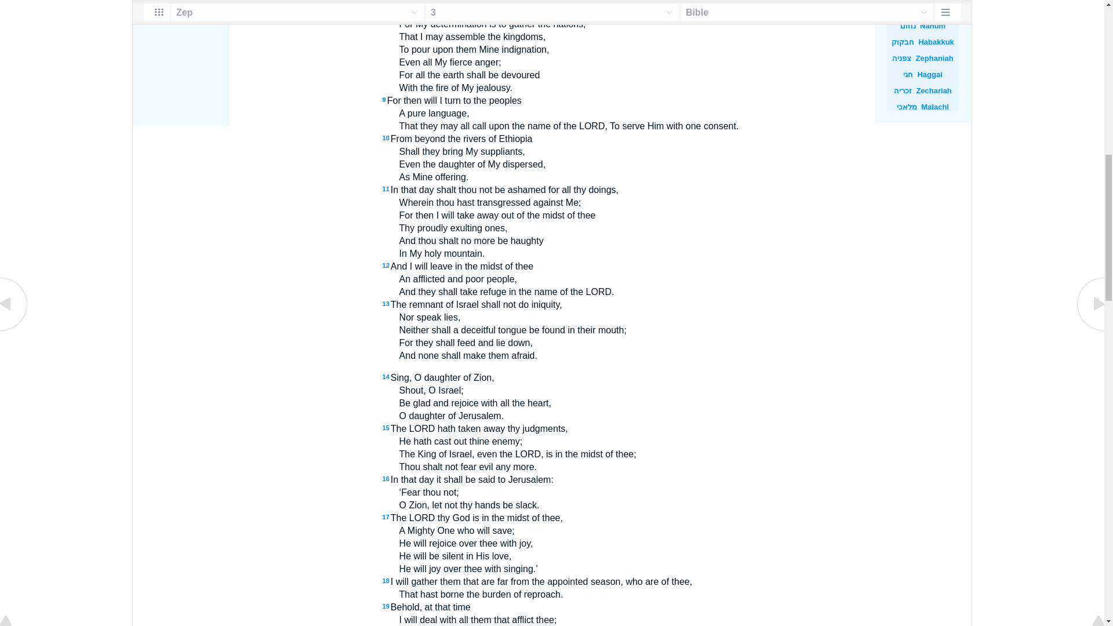 This screenshot has width=1113, height=626. What do you see at coordinates (386, 580) in the screenshot?
I see `18` at bounding box center [386, 580].